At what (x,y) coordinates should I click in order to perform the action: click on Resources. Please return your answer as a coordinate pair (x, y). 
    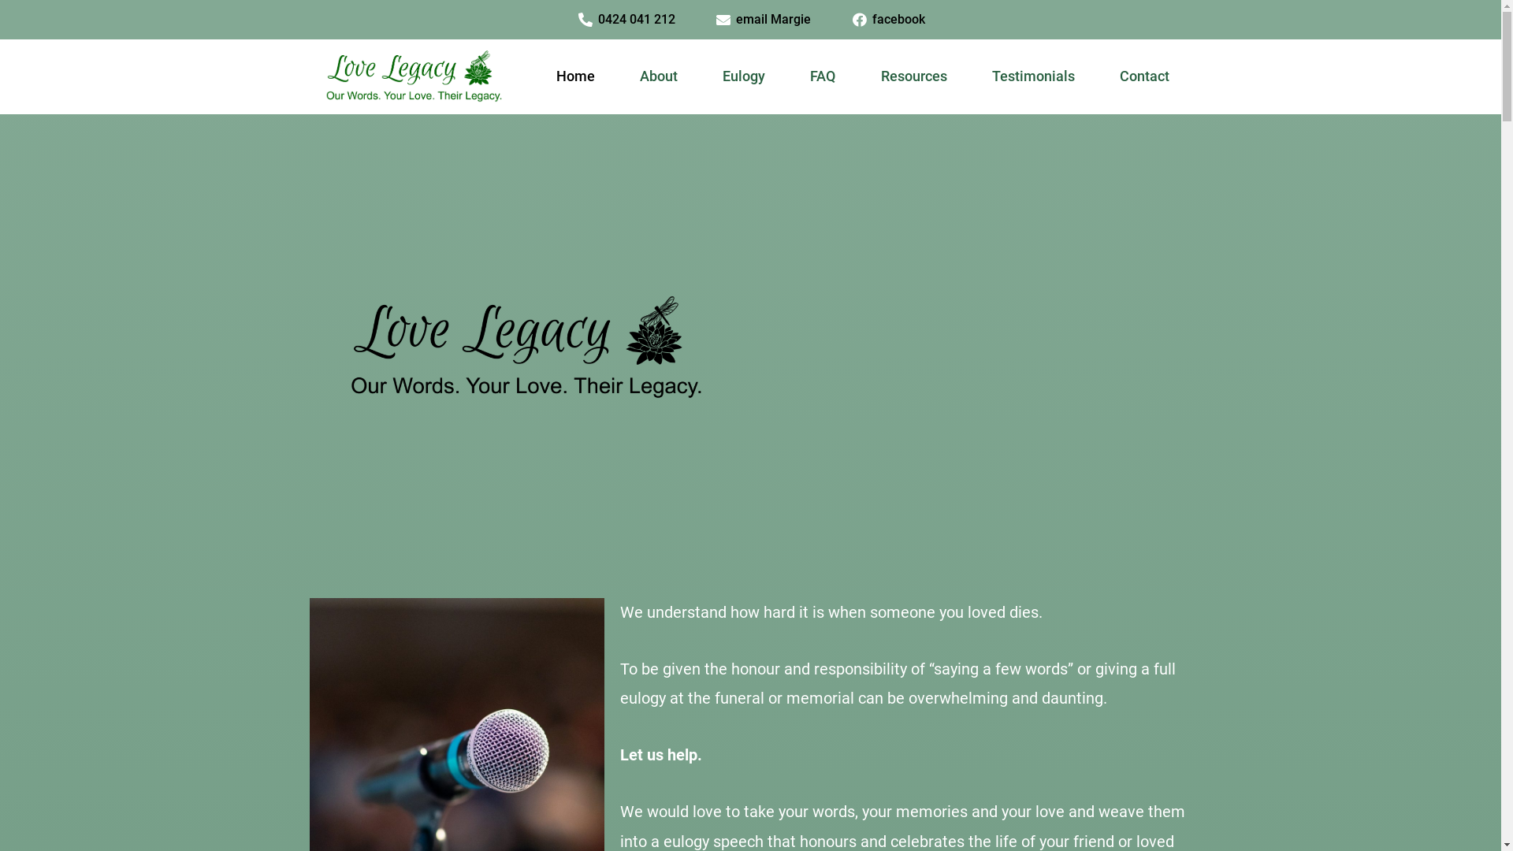
    Looking at the image, I should click on (914, 76).